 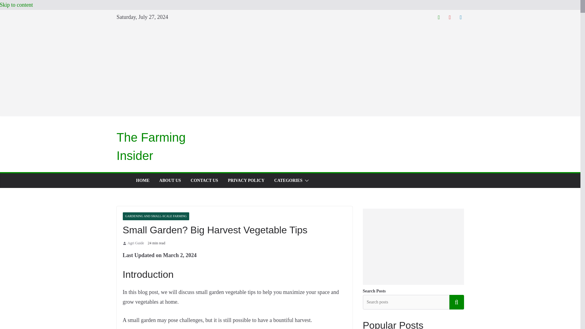 What do you see at coordinates (16, 5) in the screenshot?
I see `Skip to content` at bounding box center [16, 5].